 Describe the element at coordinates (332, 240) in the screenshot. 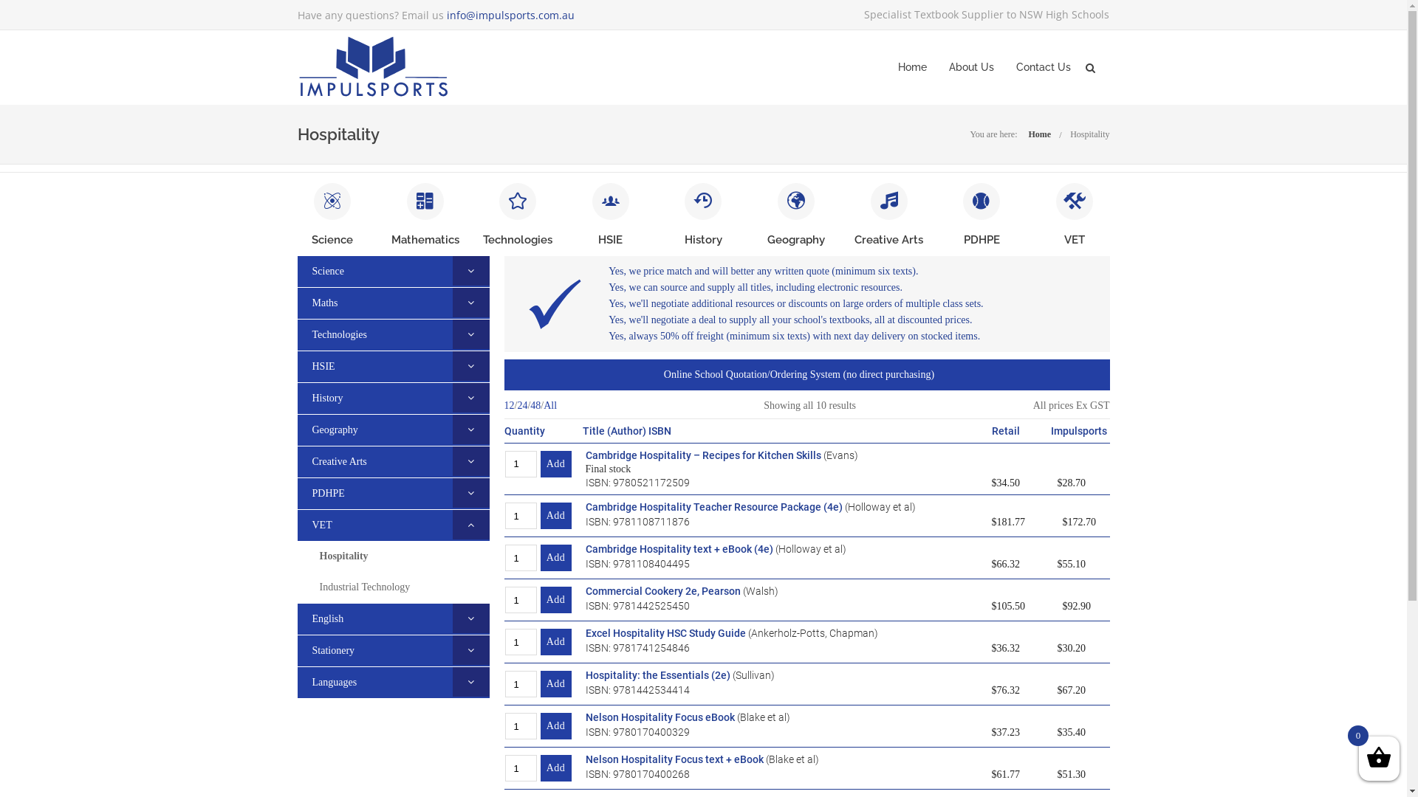

I see `Science` at that location.